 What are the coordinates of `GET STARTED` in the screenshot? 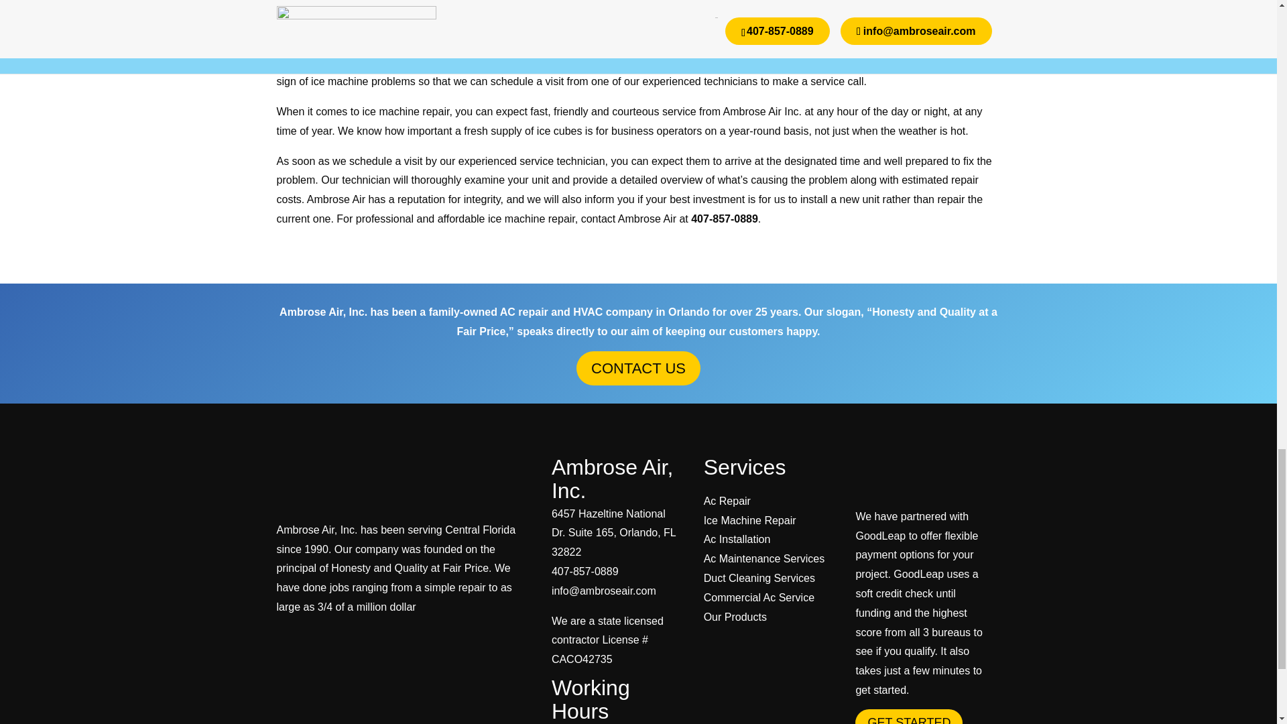 It's located at (909, 717).